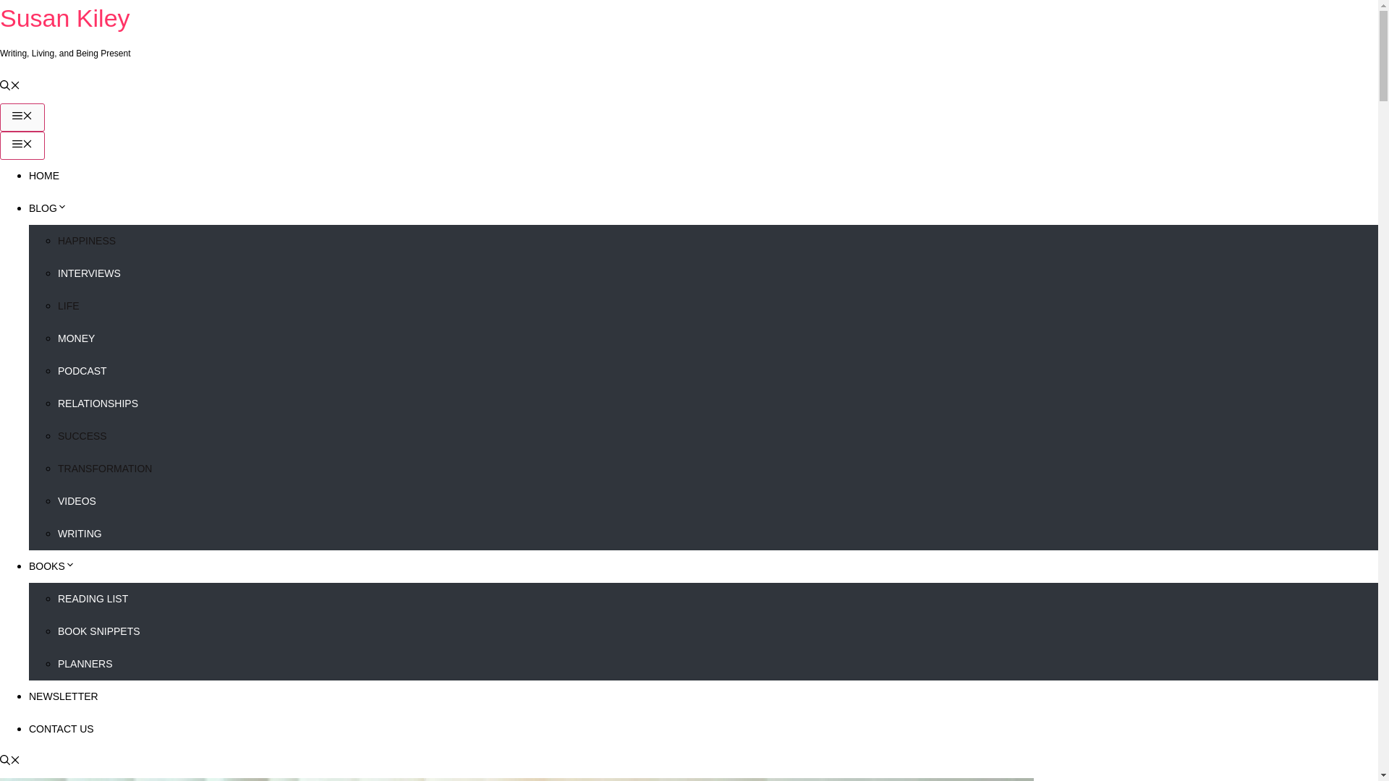 This screenshot has width=1389, height=781. Describe the element at coordinates (93, 598) in the screenshot. I see `READING LIST` at that location.